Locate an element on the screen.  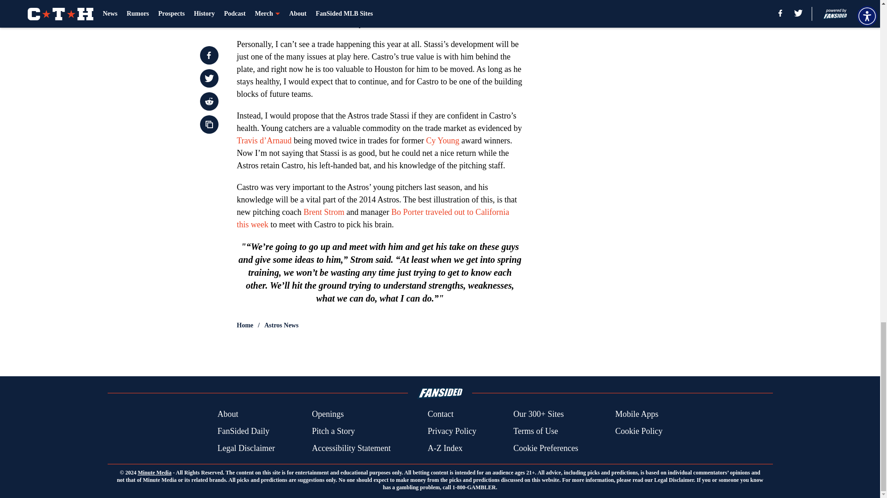
Openings is located at coordinates (328, 414).